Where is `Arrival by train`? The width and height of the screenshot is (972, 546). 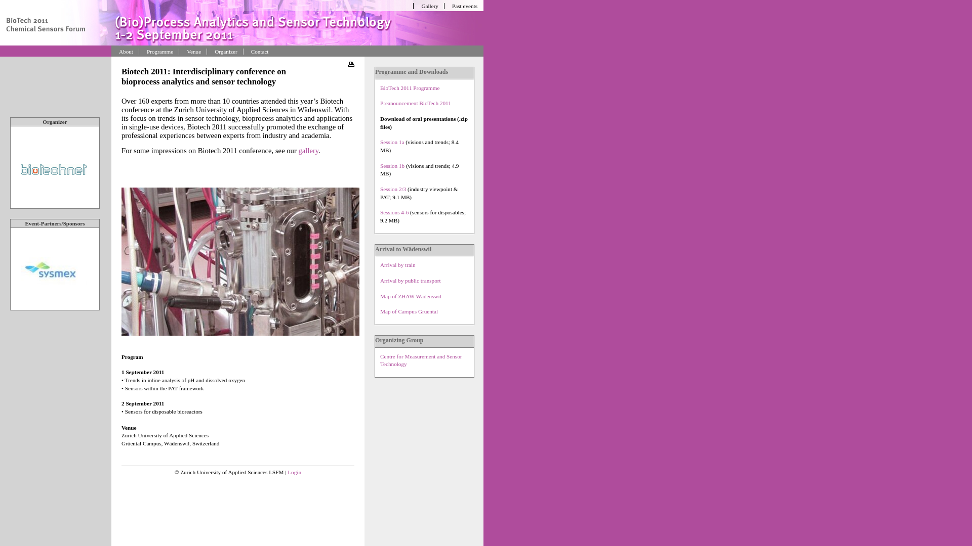
Arrival by train is located at coordinates (398, 265).